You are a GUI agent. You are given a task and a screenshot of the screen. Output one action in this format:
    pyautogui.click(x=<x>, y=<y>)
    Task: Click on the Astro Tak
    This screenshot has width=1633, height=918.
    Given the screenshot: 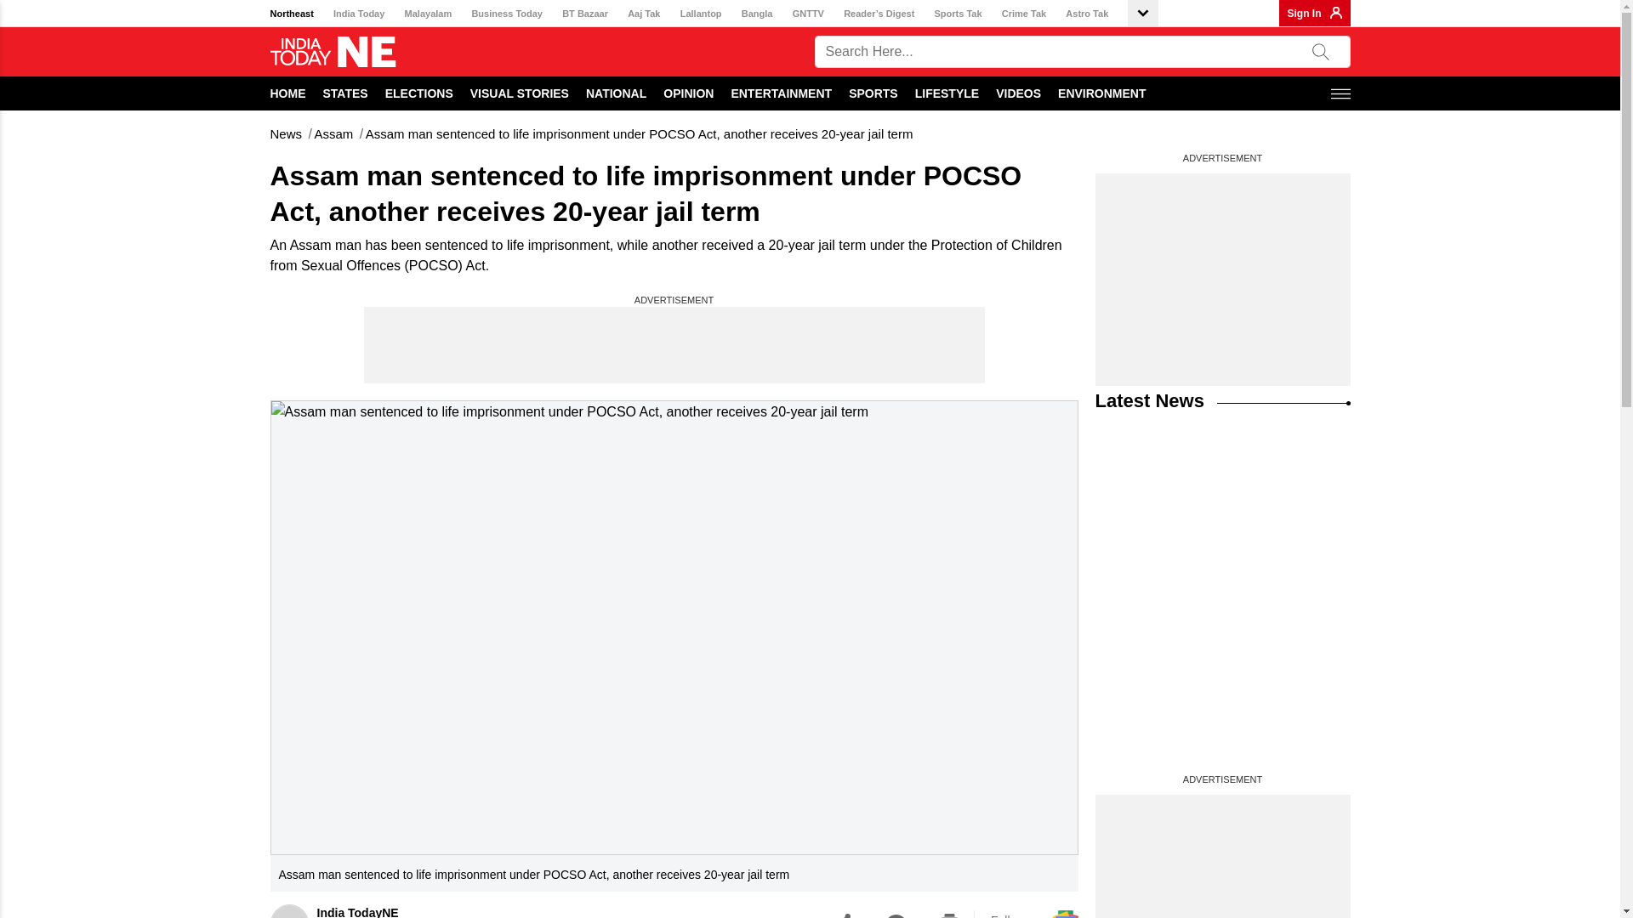 What is the action you would take?
    pyautogui.click(x=1087, y=14)
    